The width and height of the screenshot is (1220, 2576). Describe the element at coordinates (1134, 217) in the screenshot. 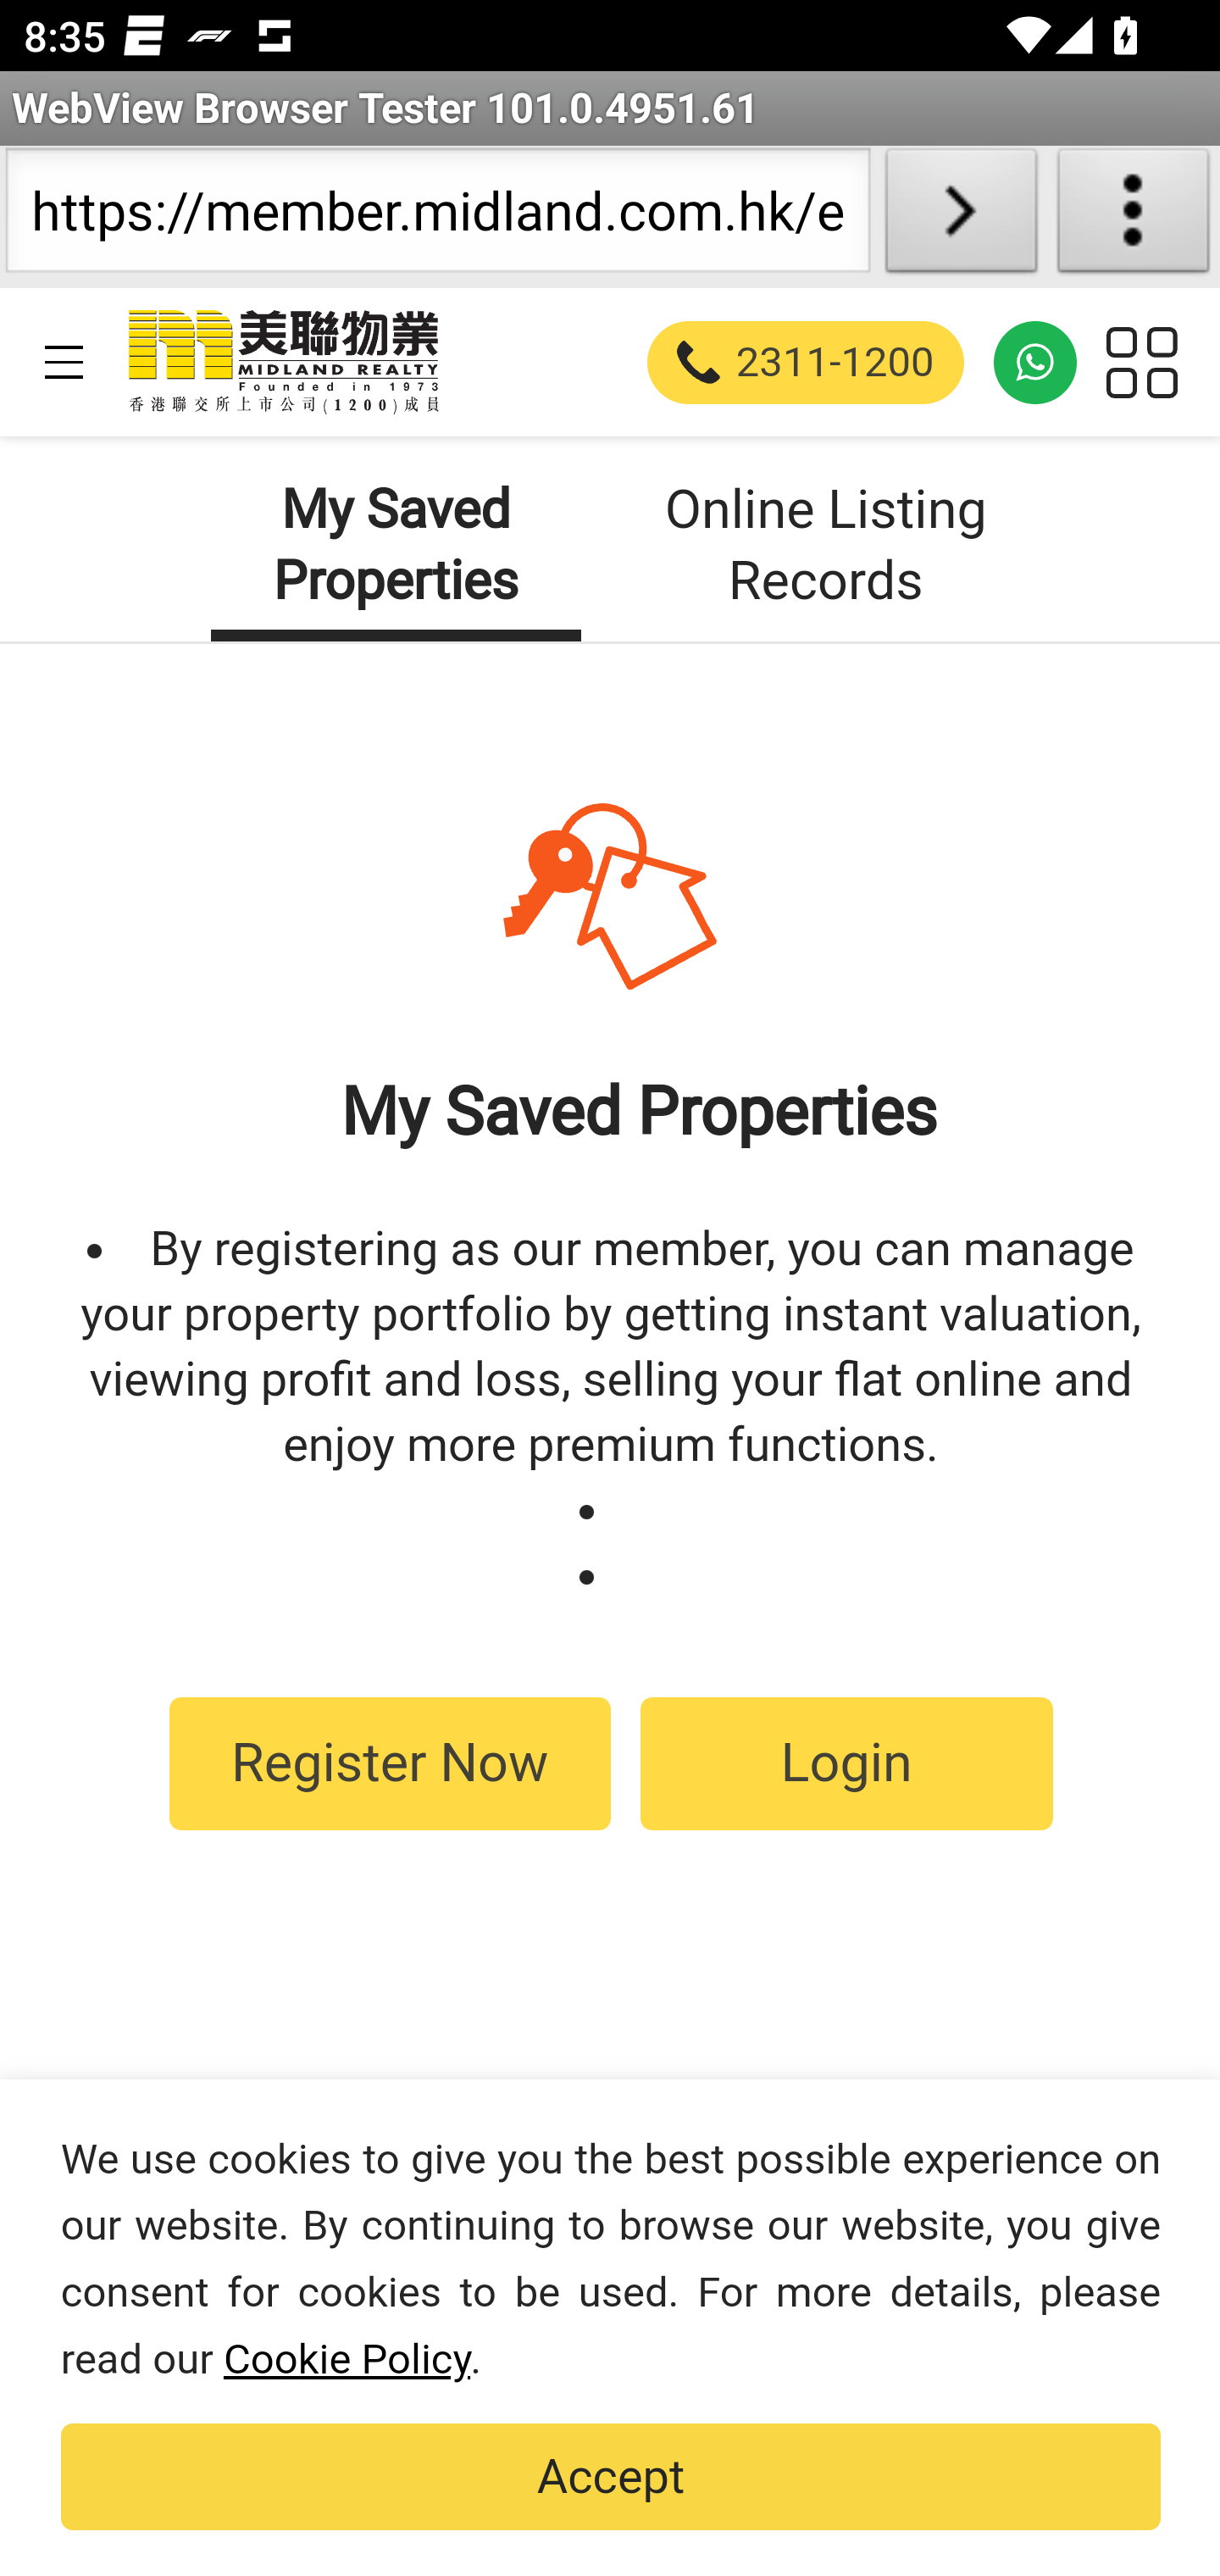

I see `About WebView` at that location.